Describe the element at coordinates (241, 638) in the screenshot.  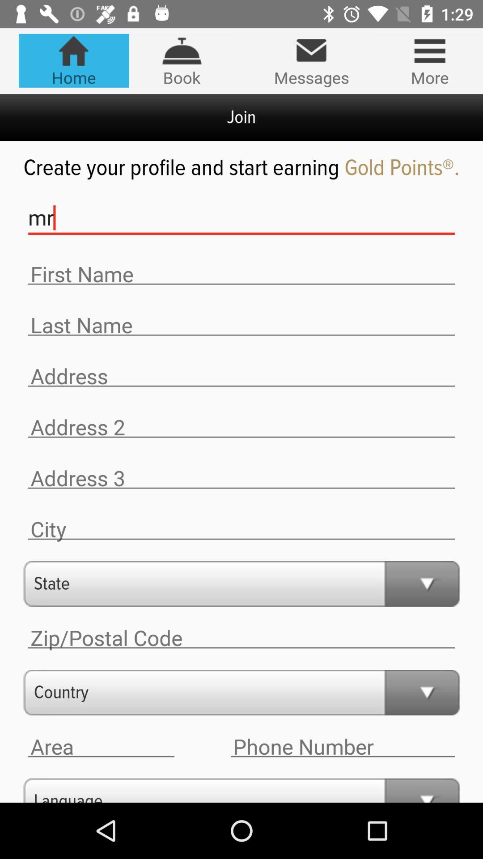
I see `to enter zip code for profile` at that location.